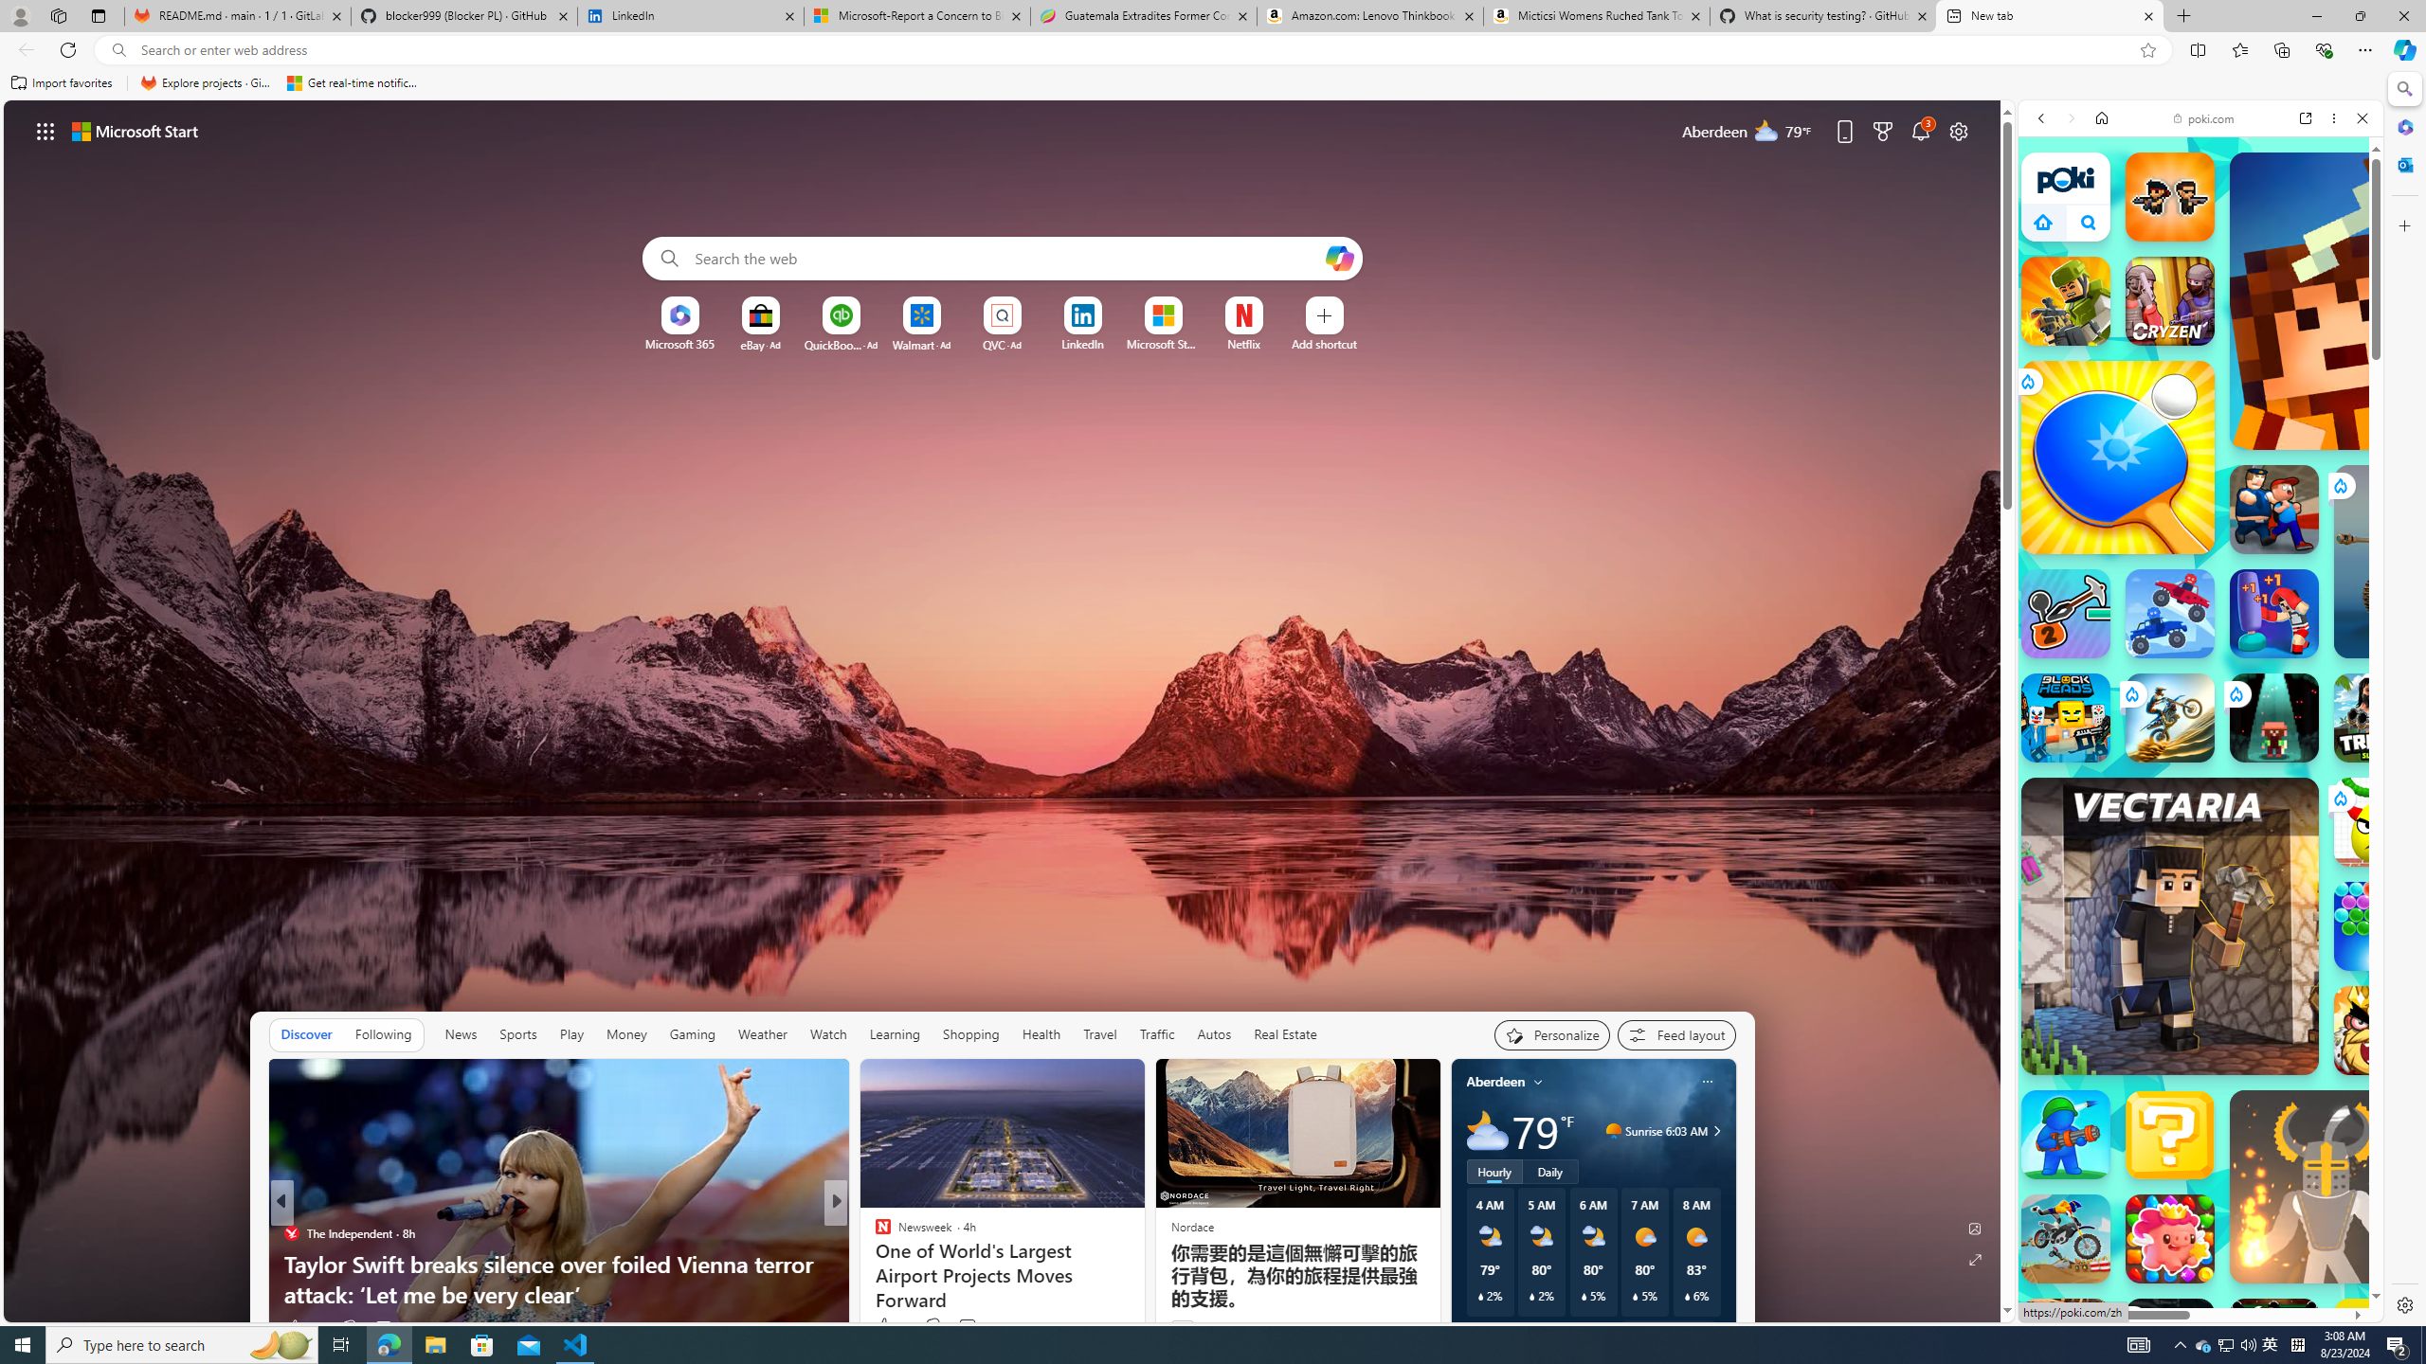  What do you see at coordinates (2246, 989) in the screenshot?
I see `Combat Reloaded` at bounding box center [2246, 989].